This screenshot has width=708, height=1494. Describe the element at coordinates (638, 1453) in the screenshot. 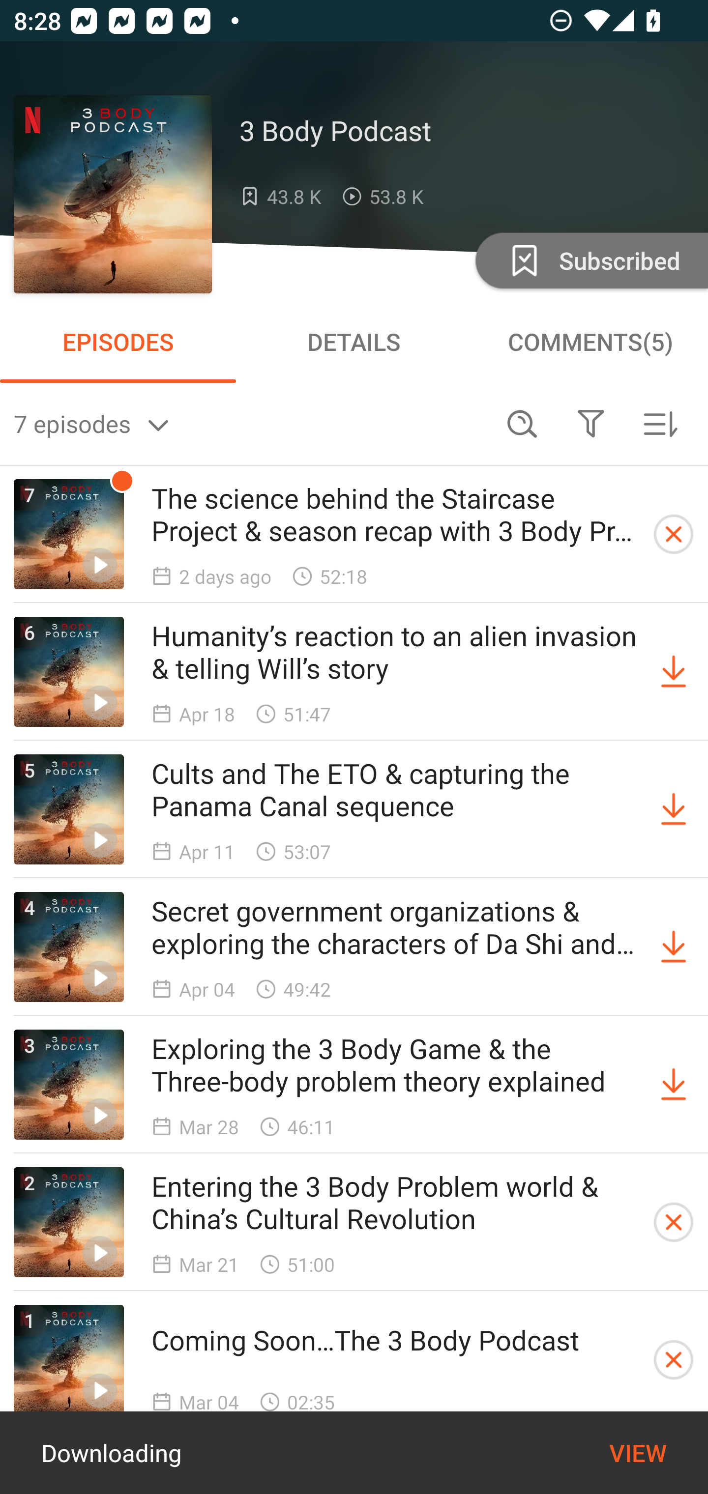

I see `VIEW` at that location.